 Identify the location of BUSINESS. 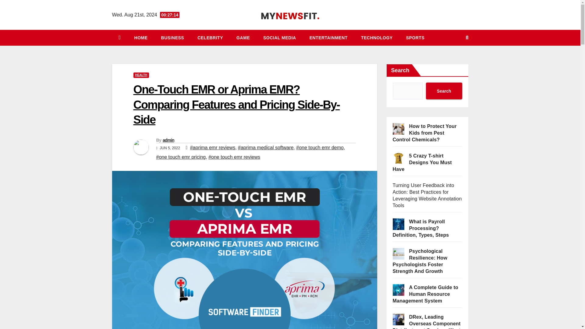
(172, 38).